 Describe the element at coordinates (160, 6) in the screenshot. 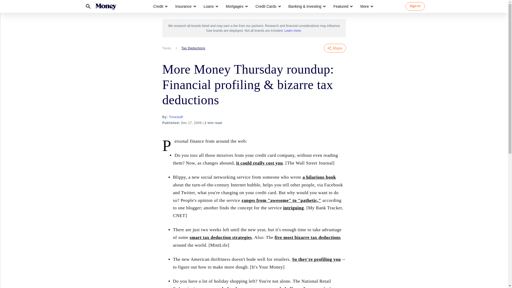

I see `Credit` at that location.